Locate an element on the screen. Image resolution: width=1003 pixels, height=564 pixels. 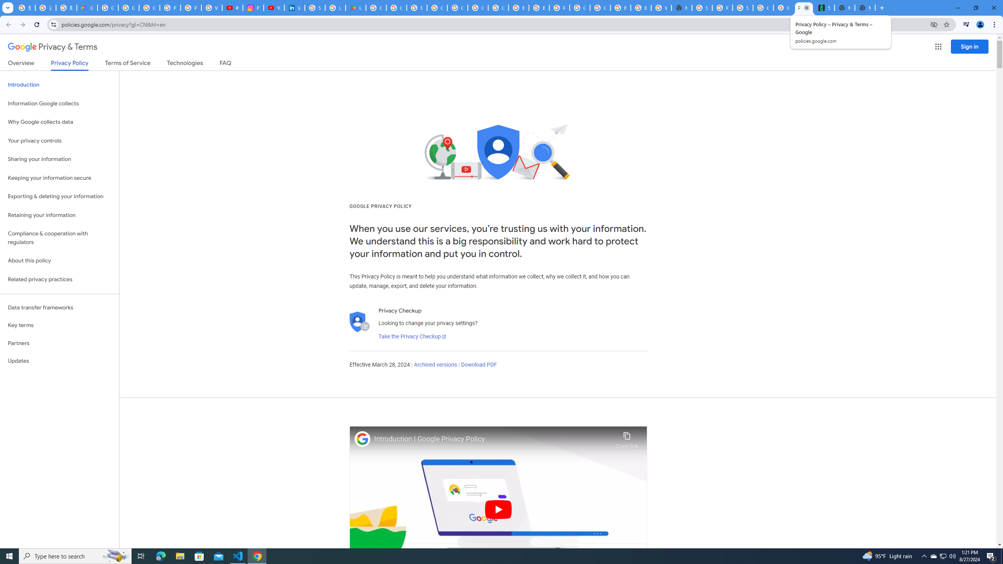
Google Cloud Platform is located at coordinates (579, 8).